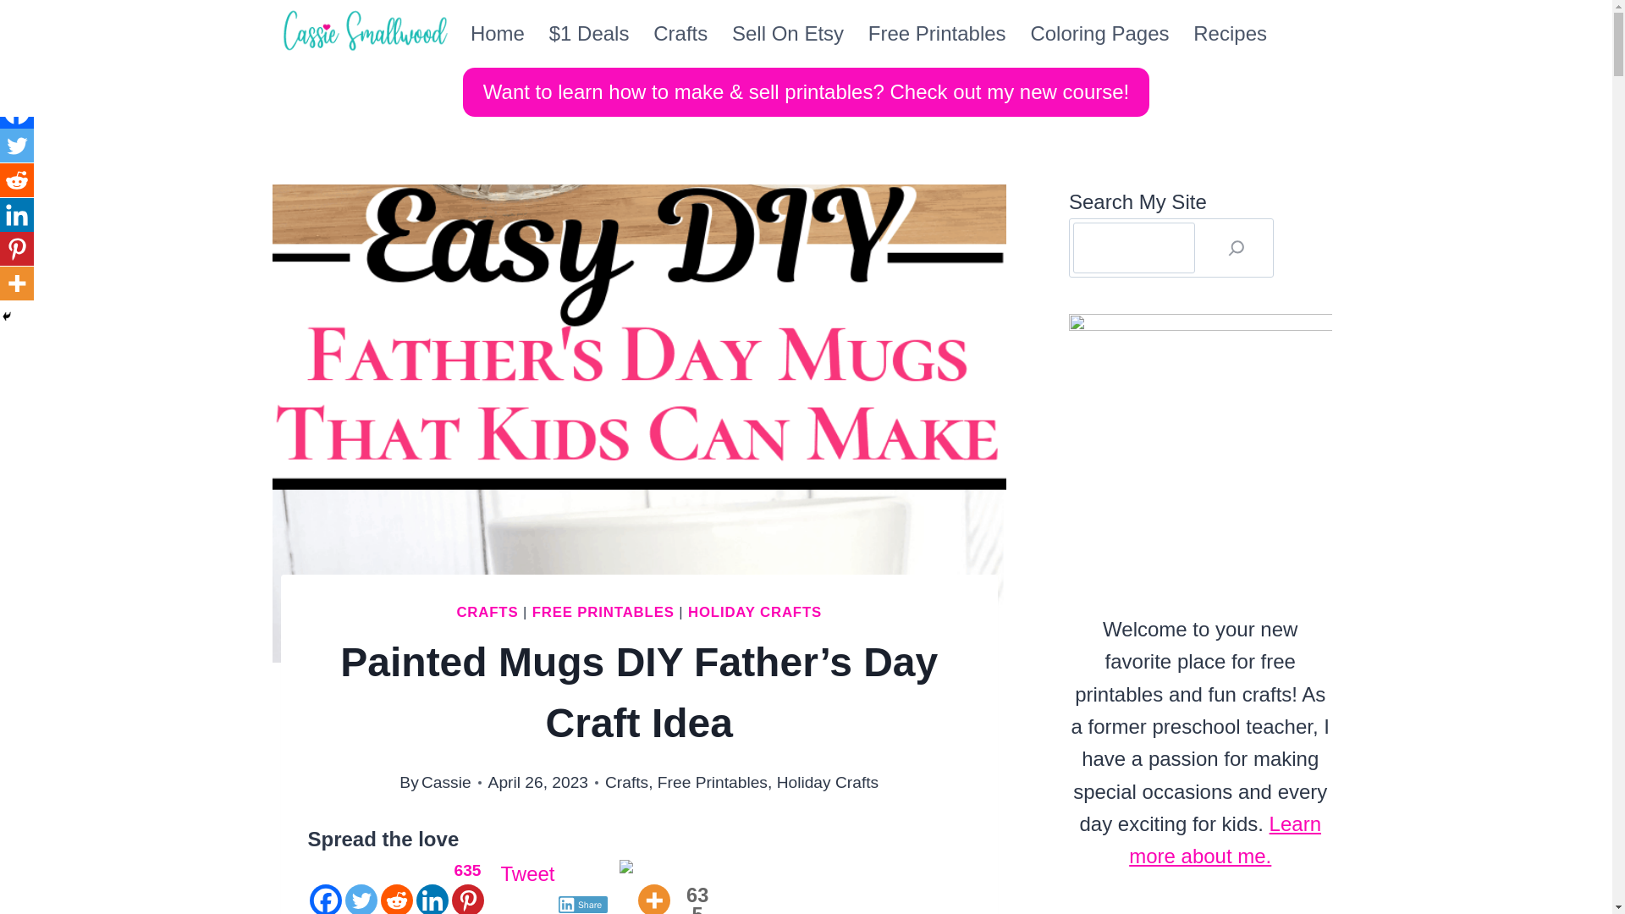 This screenshot has height=914, width=1625. What do you see at coordinates (487, 612) in the screenshot?
I see `CRAFTS` at bounding box center [487, 612].